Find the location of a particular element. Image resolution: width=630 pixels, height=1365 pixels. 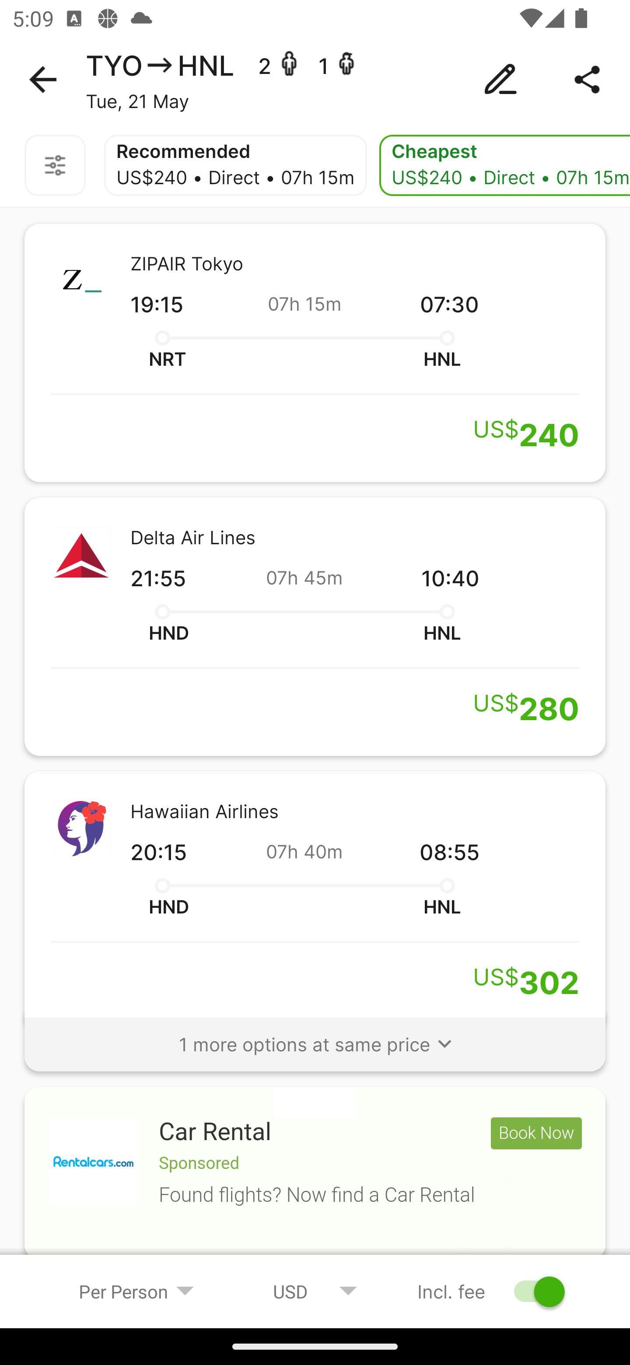

Hawaiian Airlines 20:15 07h 40m 08:55 HND HNL is located at coordinates (315, 900).